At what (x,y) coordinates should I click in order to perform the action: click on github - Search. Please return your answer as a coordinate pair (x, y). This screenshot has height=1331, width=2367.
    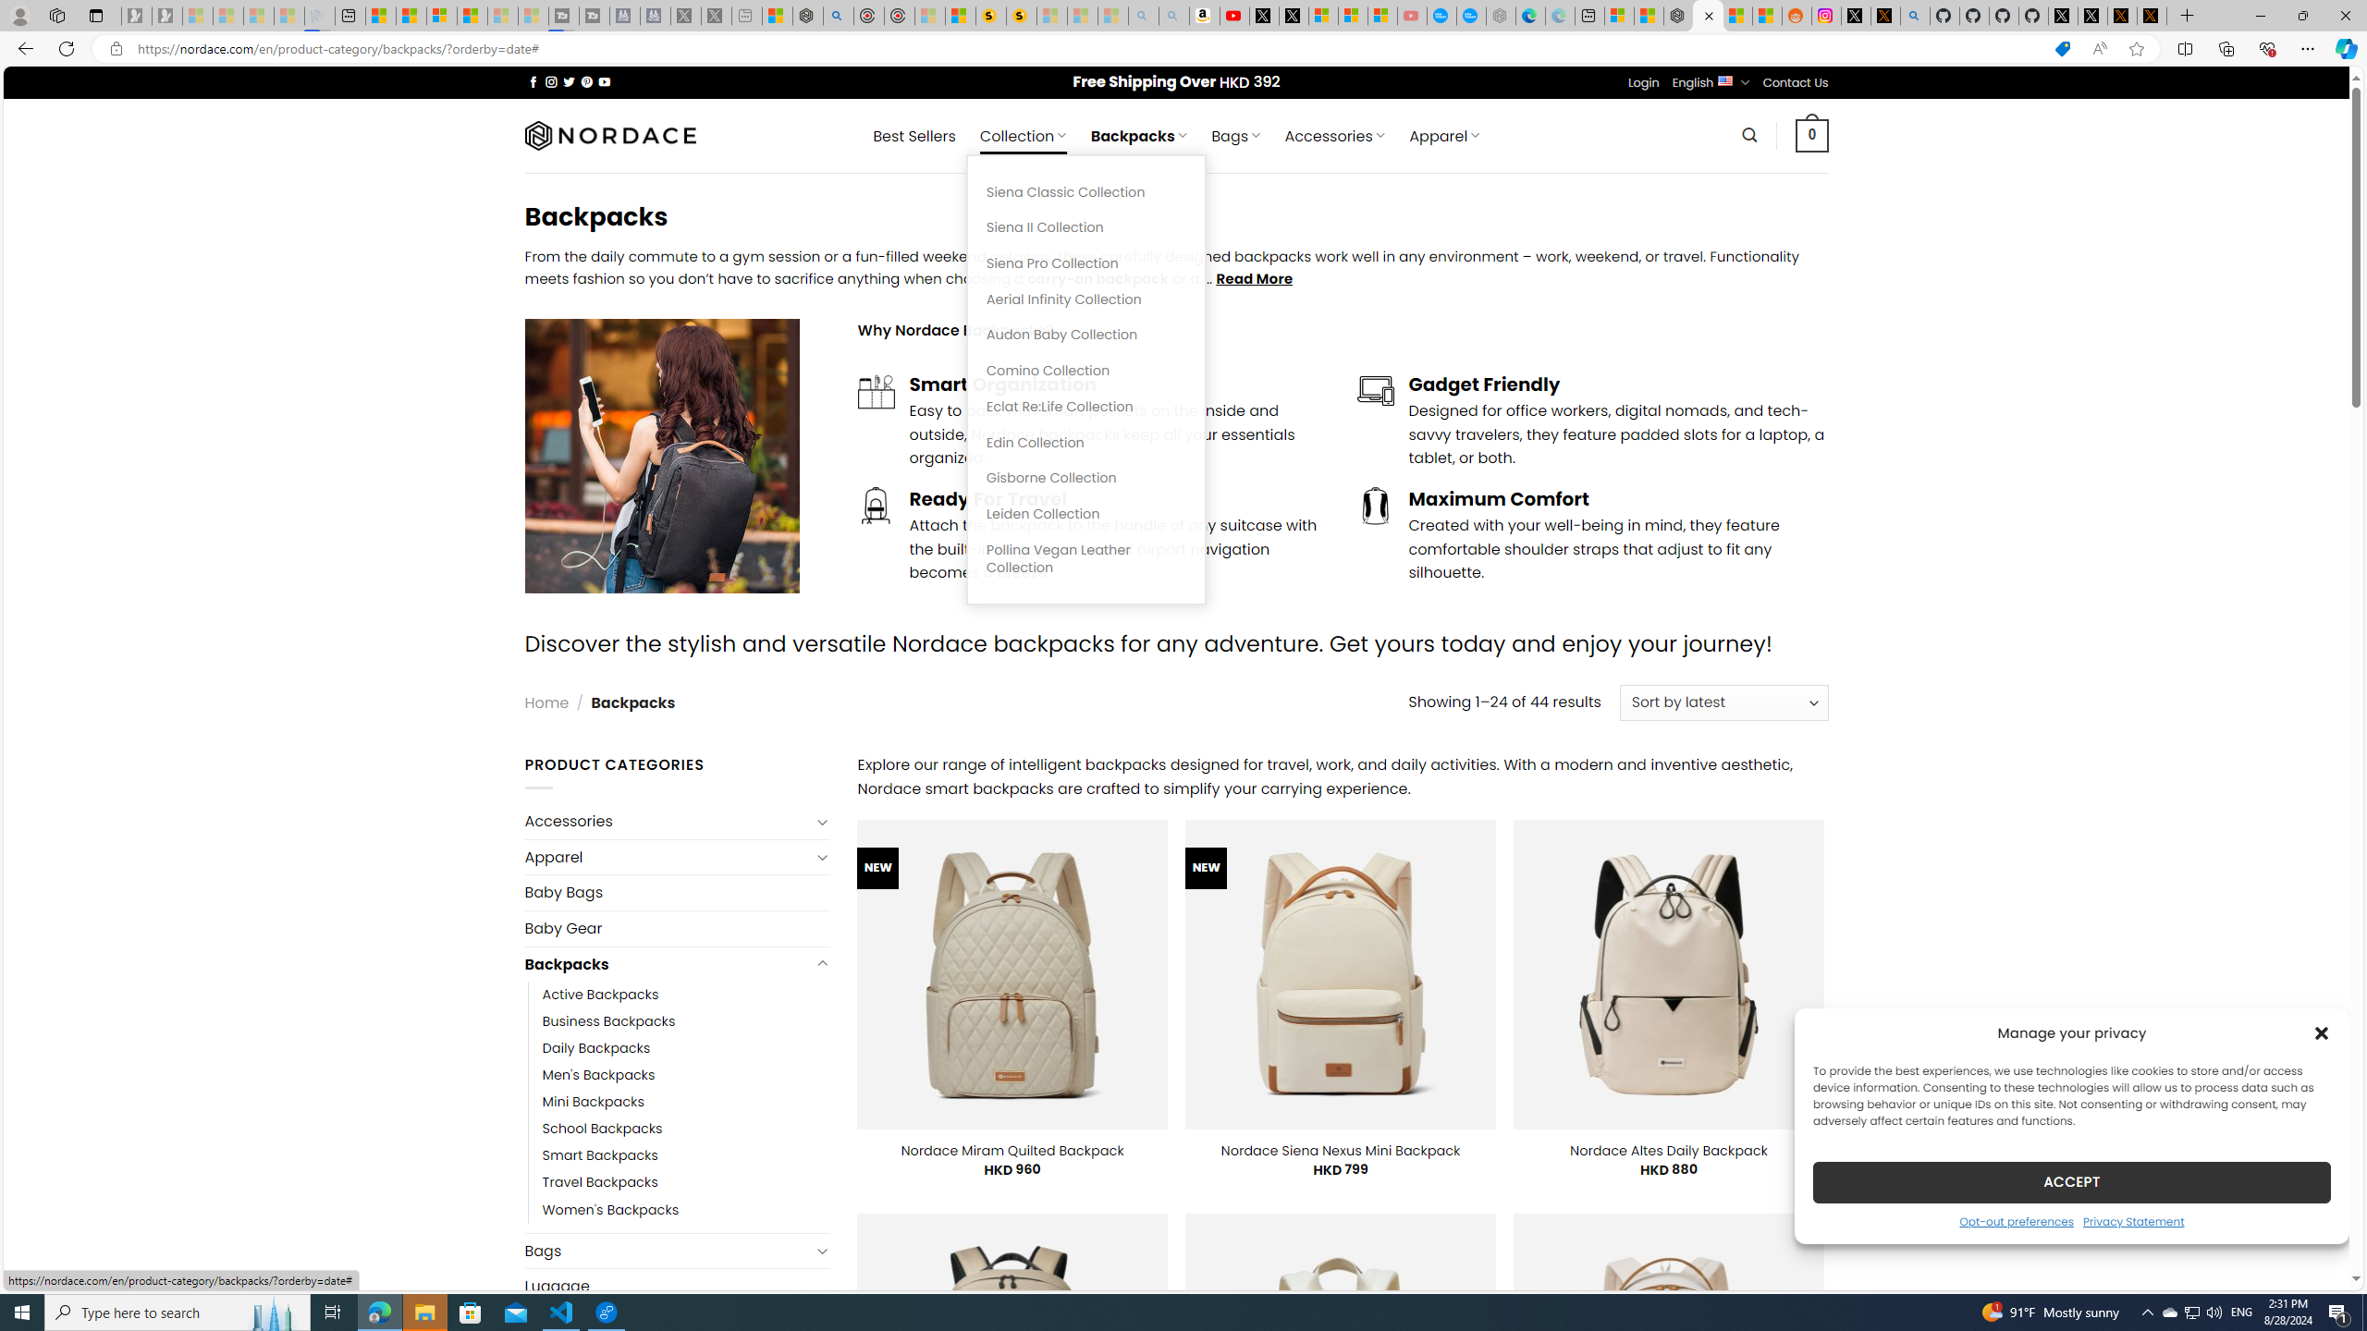
    Looking at the image, I should click on (1916, 16).